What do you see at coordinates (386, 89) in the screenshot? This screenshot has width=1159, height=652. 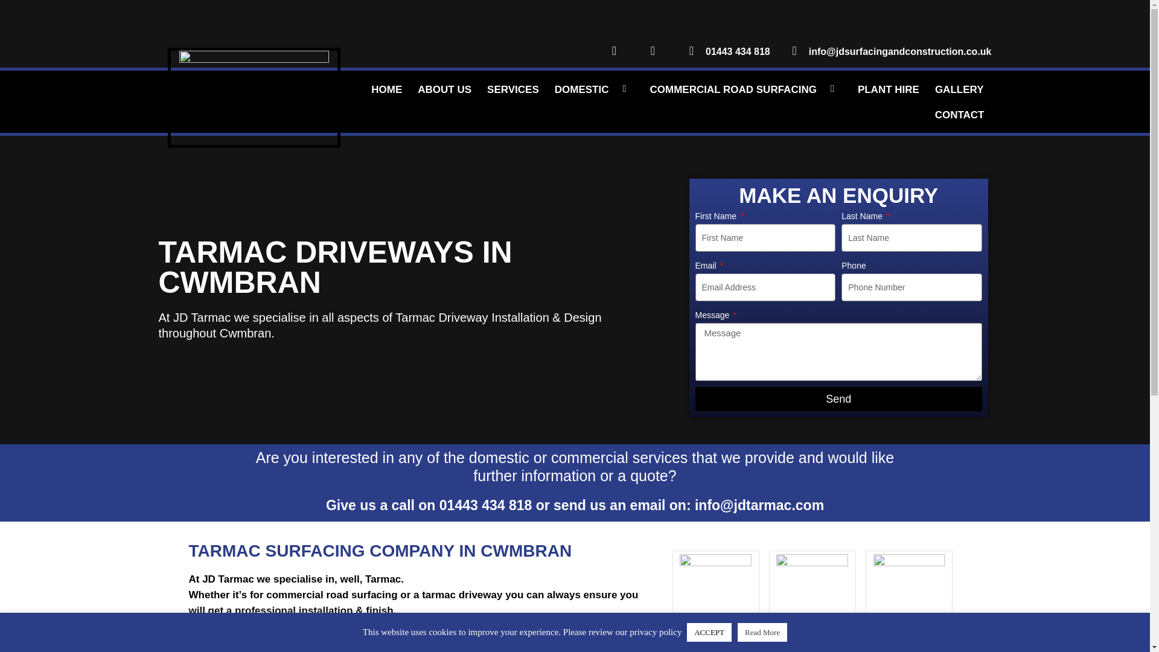 I see `HOME` at bounding box center [386, 89].